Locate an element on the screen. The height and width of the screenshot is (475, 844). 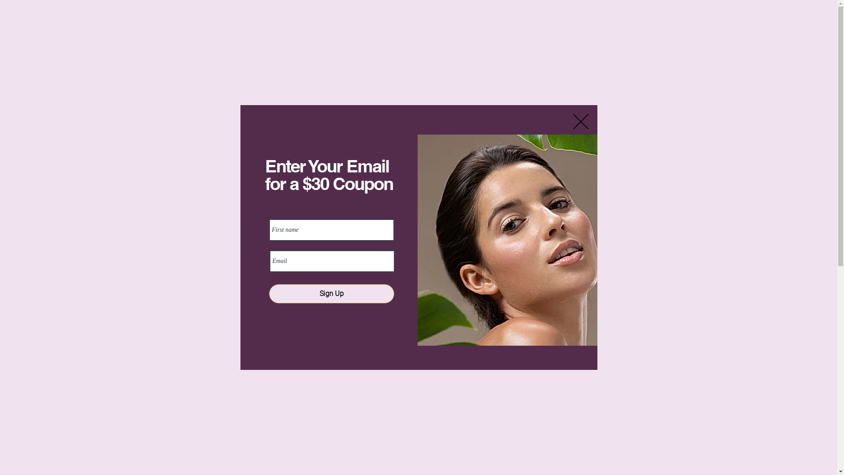
LOYALTY is located at coordinates (658, 55).